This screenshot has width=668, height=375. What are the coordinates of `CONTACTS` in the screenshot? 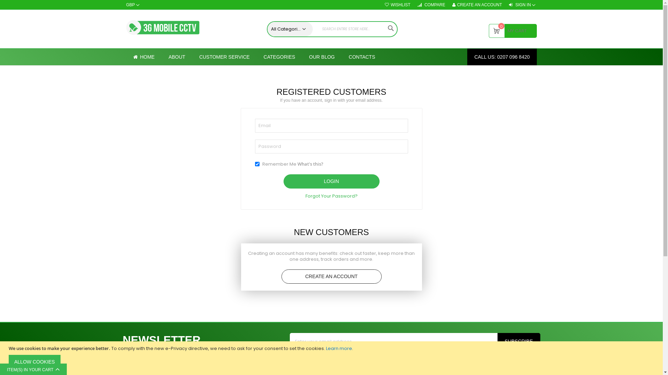 It's located at (362, 57).